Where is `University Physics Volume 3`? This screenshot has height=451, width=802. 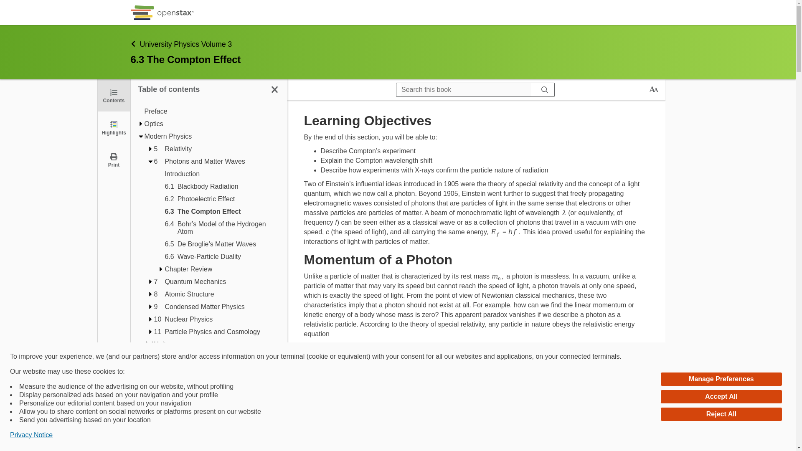 University Physics Volume 3 is located at coordinates (350, 43).